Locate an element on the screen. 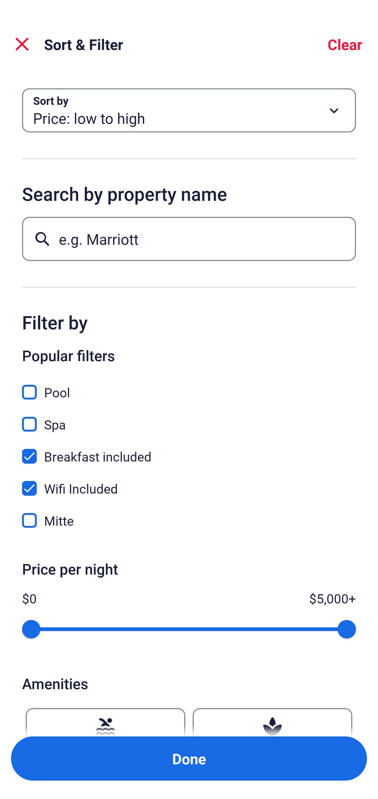 Image resolution: width=378 pixels, height=799 pixels. Spa, Spa is located at coordinates (189, 418).